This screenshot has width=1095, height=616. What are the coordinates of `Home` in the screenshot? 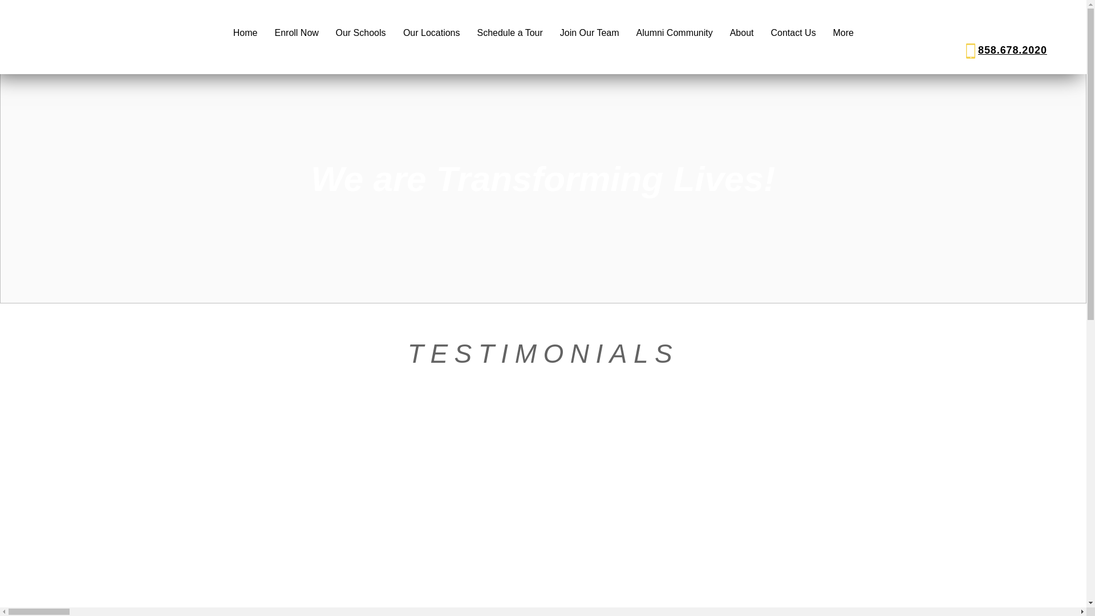 It's located at (245, 33).